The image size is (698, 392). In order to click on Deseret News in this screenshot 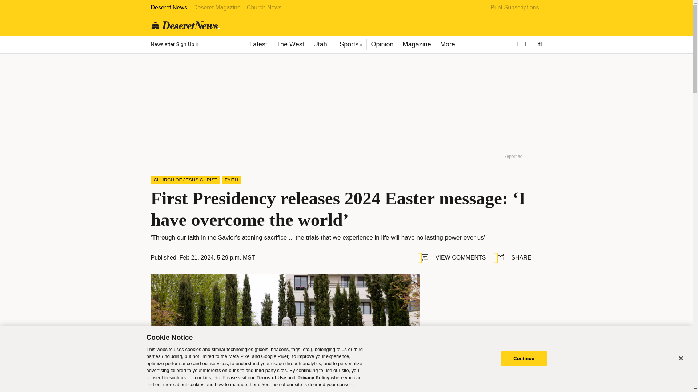, I will do `click(169, 7)`.